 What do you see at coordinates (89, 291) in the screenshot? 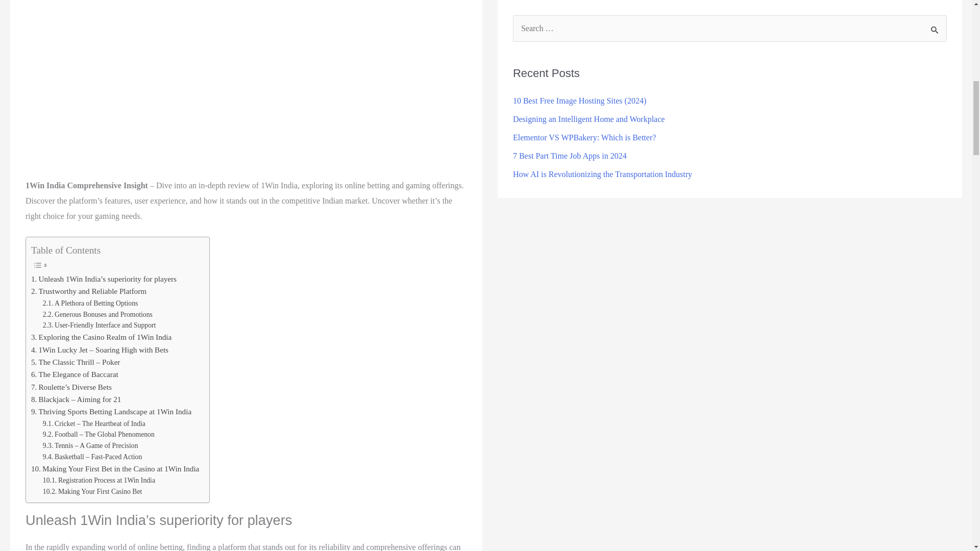
I see `Trustworthy and Reliable Platform` at bounding box center [89, 291].